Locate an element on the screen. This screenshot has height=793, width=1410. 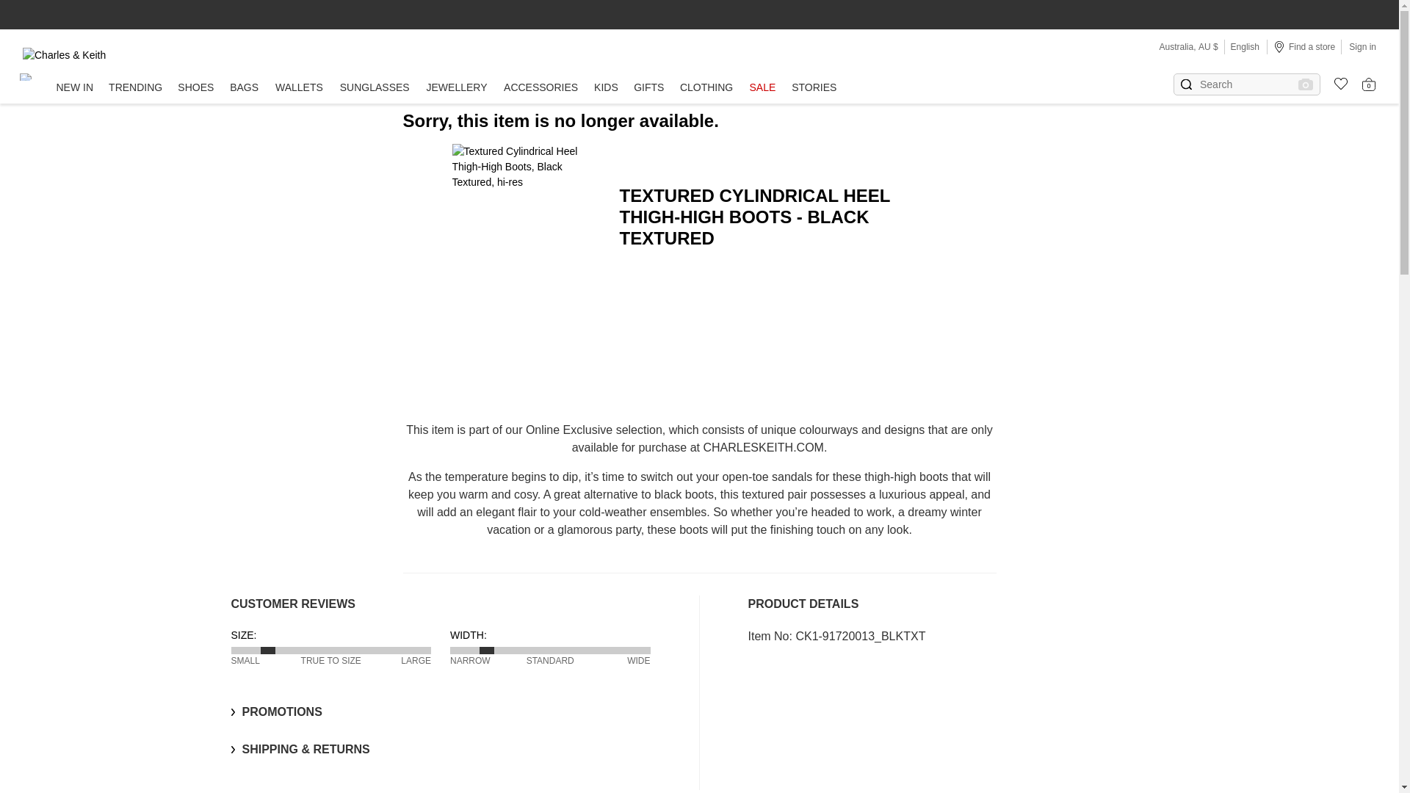
NEW IN is located at coordinates (75, 88).